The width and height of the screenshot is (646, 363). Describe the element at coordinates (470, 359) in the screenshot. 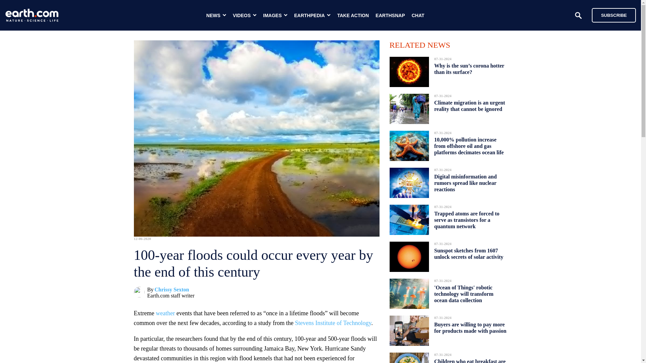

I see `Children who eat breakfast are happier in life` at that location.